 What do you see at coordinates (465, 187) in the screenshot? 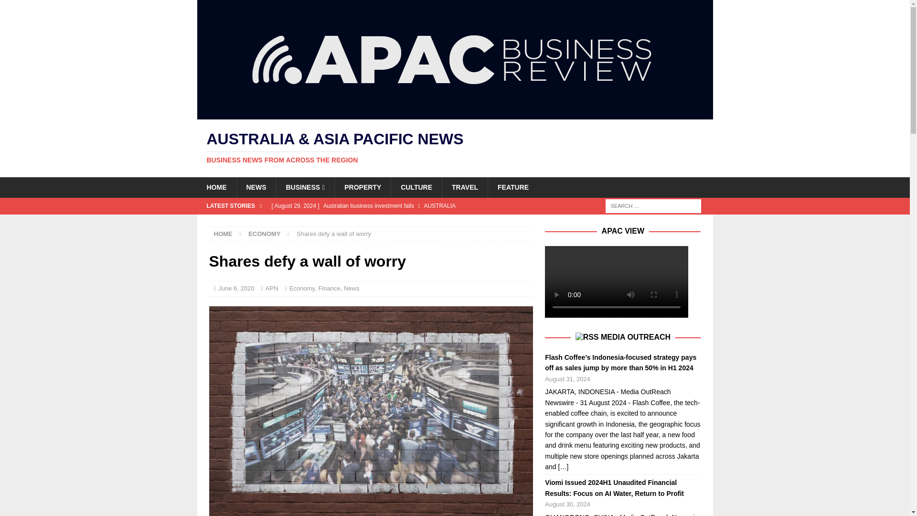
I see `TRAVEL` at bounding box center [465, 187].